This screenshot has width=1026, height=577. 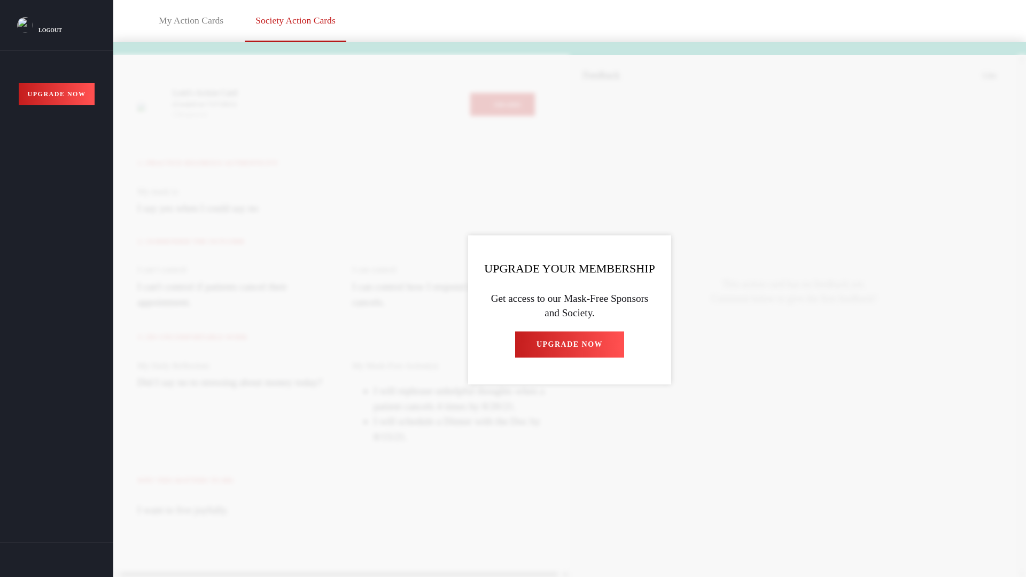 I want to click on LOGOUT, so click(x=55, y=30).